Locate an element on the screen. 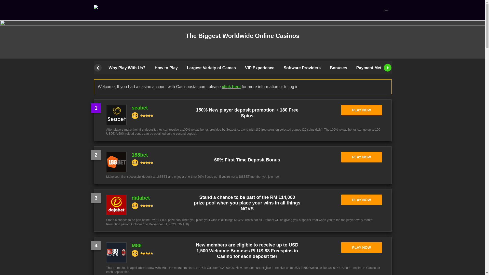 This screenshot has height=275, width=489. XML MAP is located at coordinates (23, 239).